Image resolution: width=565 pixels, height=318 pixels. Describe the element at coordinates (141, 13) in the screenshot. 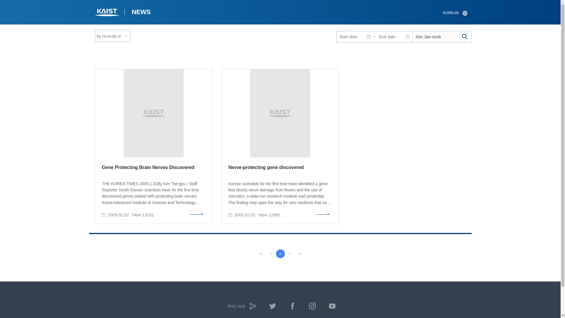

I see `NEWS` at that location.